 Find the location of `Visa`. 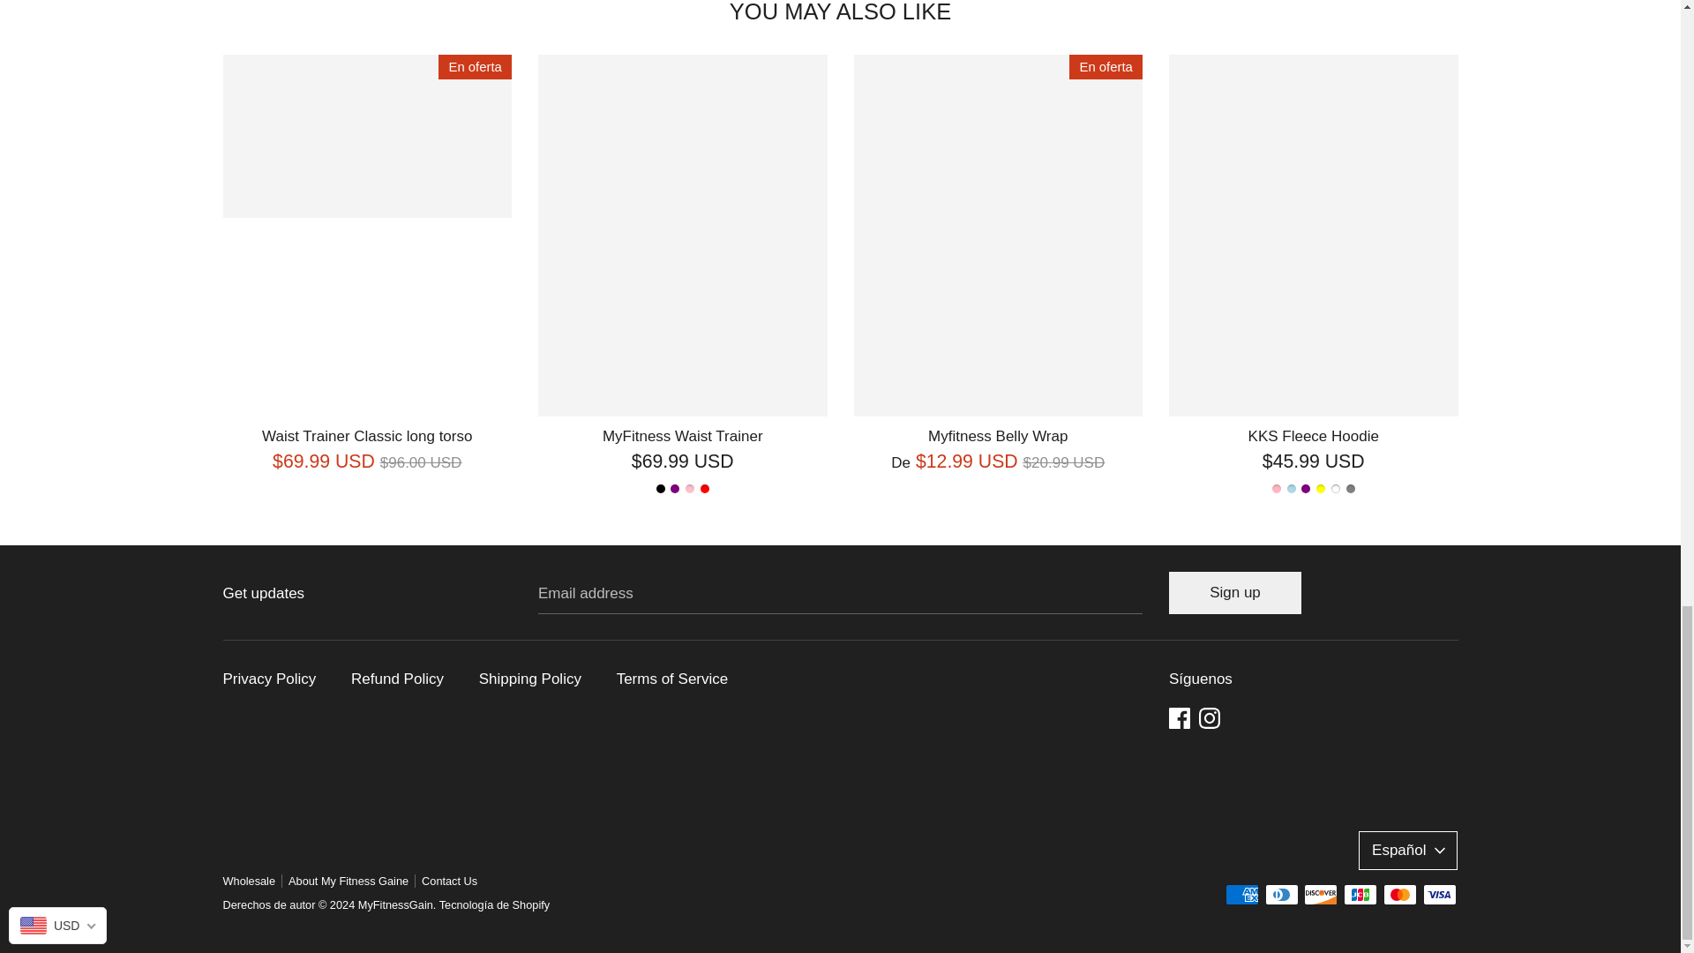

Visa is located at coordinates (1438, 895).